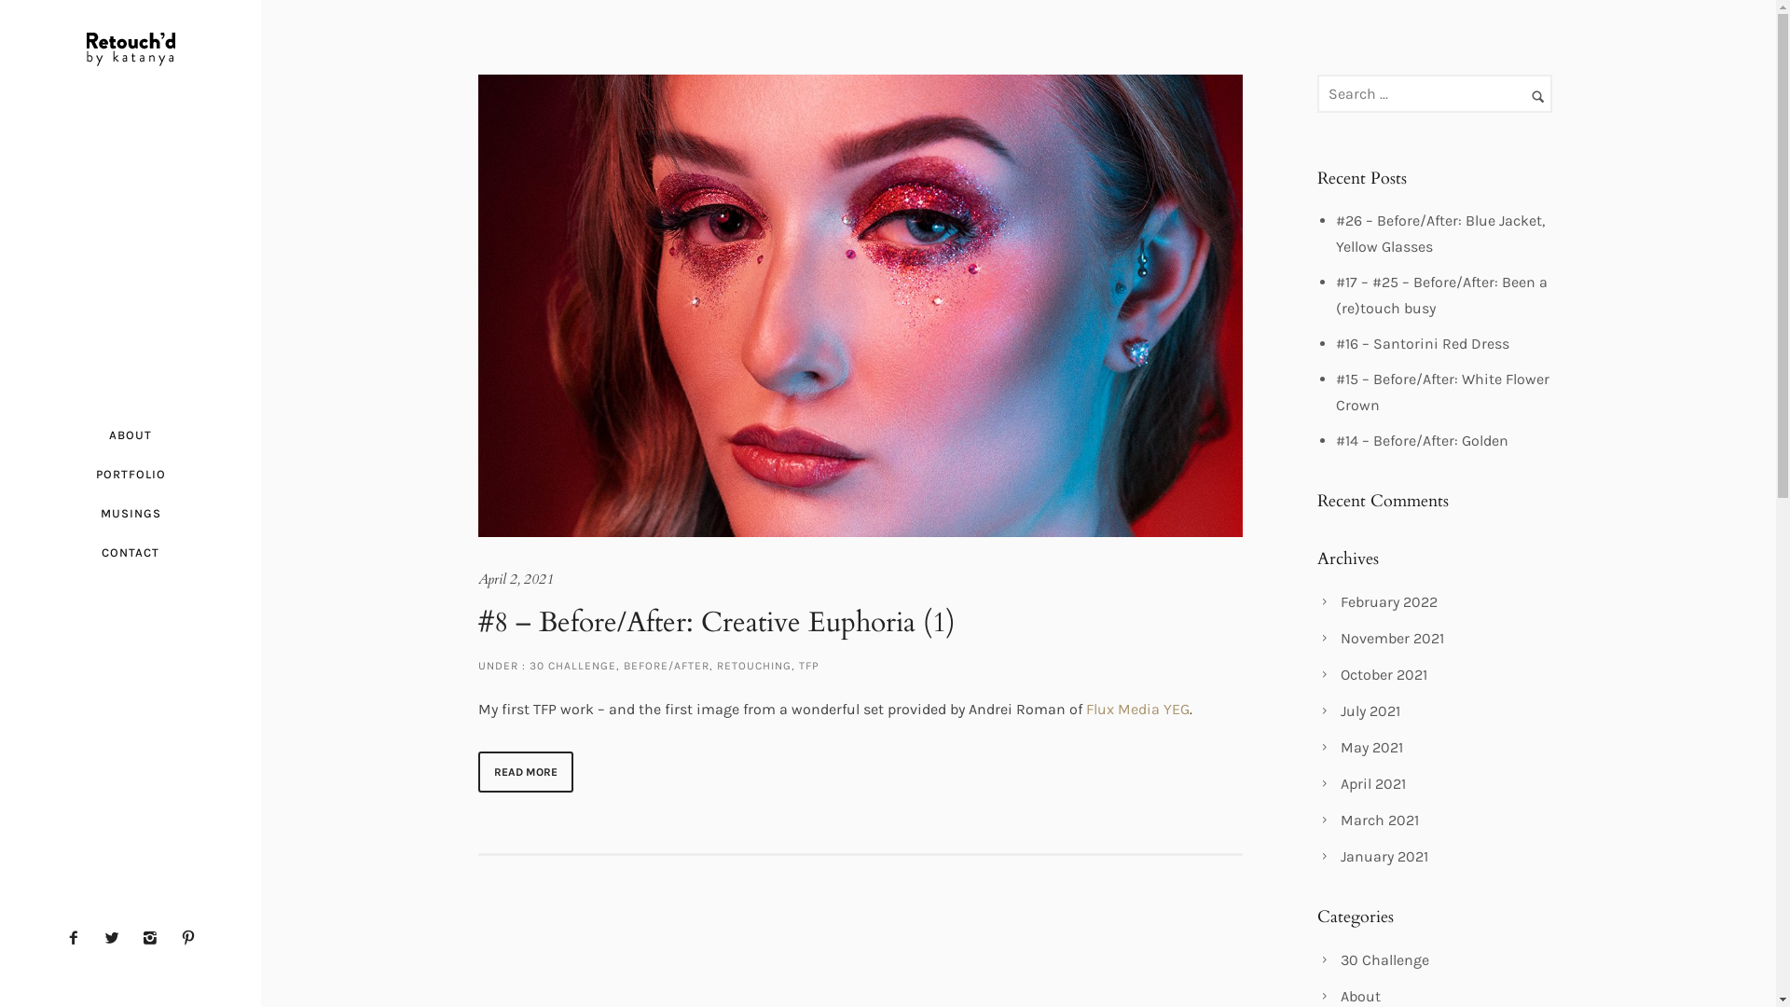 The width and height of the screenshot is (1790, 1007). What do you see at coordinates (1361, 996) in the screenshot?
I see `About` at bounding box center [1361, 996].